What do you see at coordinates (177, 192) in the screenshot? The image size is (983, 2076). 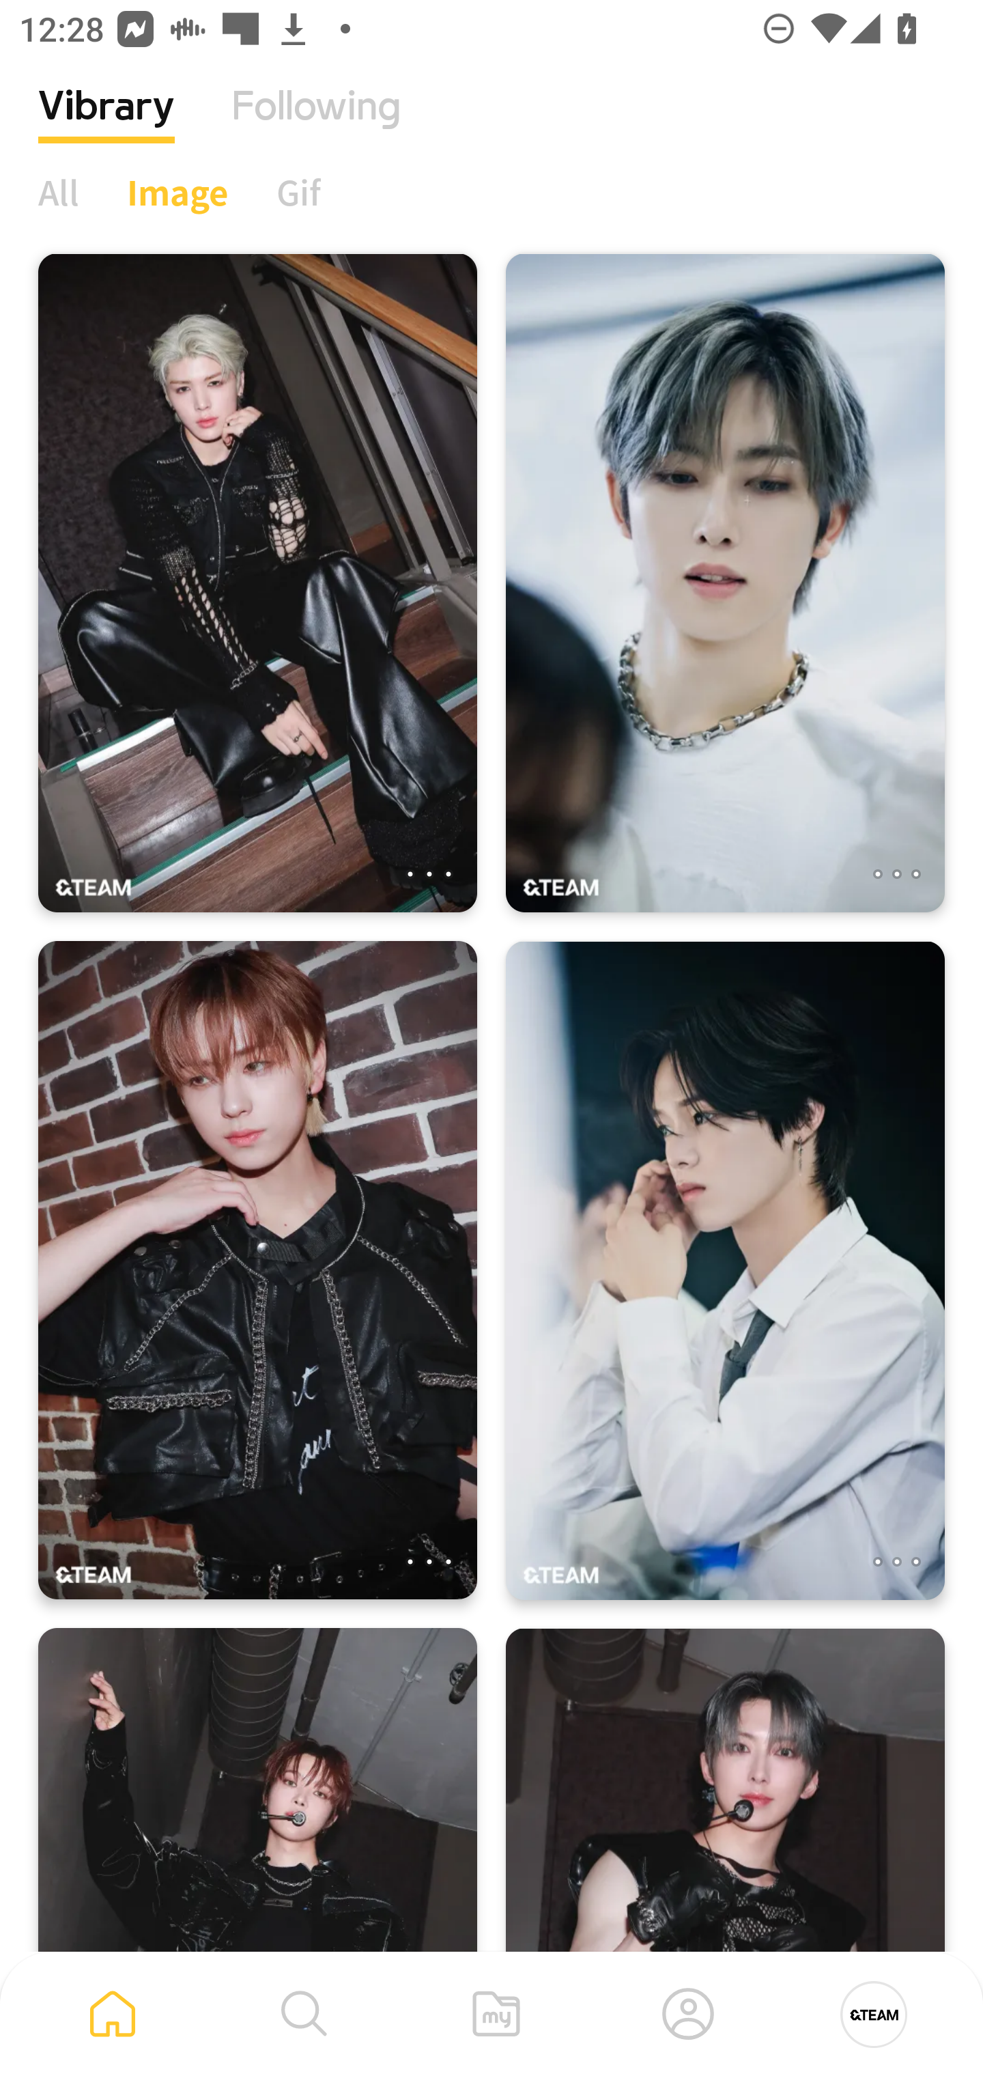 I see `Image` at bounding box center [177, 192].